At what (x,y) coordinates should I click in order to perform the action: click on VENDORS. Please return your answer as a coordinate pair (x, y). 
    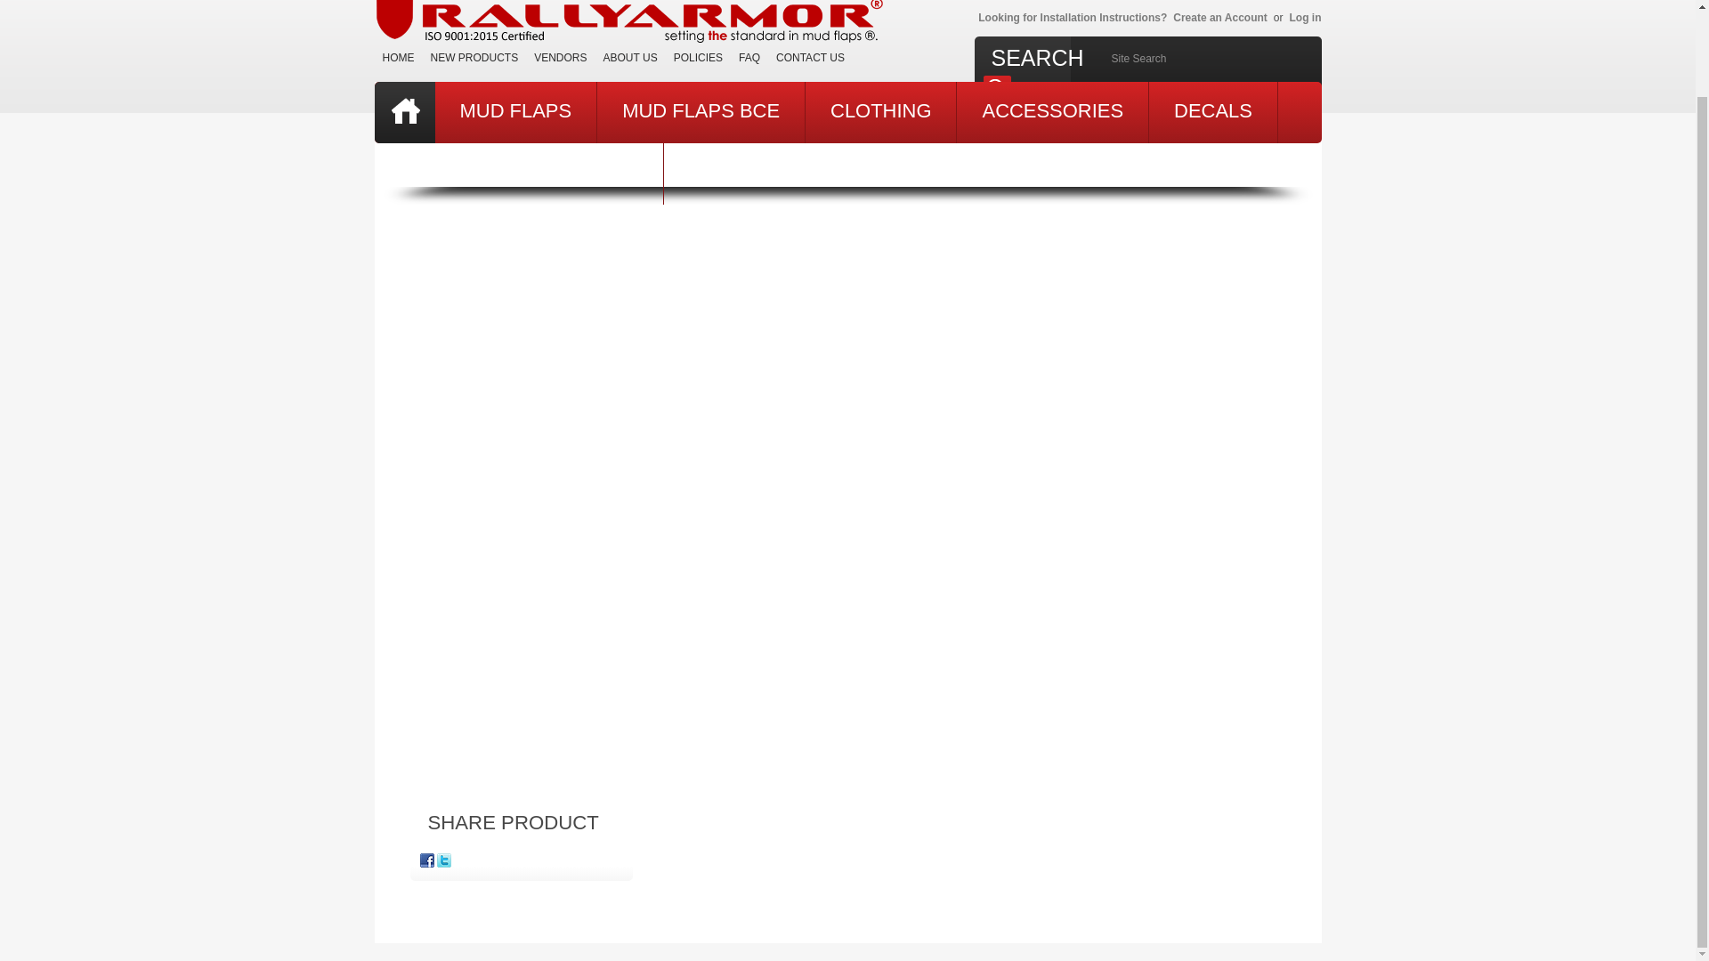
    Looking at the image, I should click on (561, 57).